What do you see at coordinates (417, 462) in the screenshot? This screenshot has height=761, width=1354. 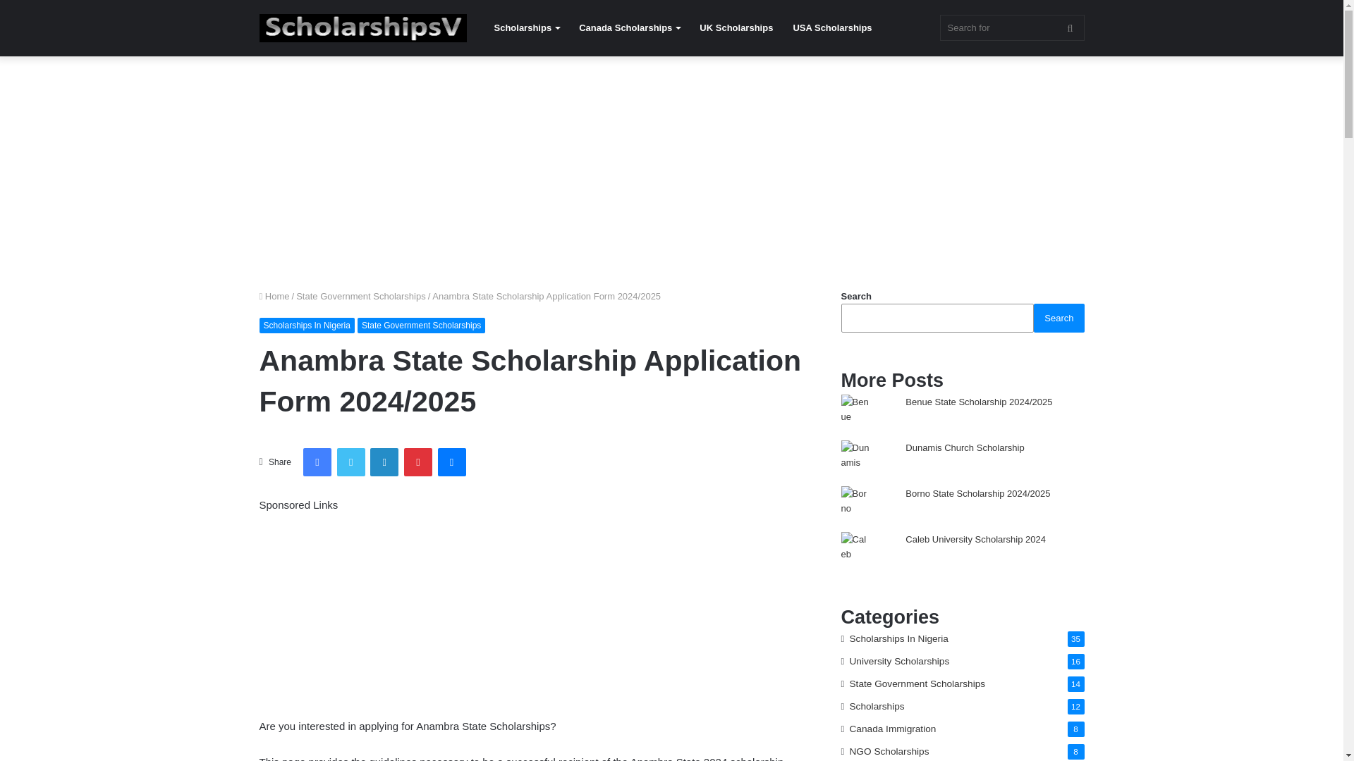 I see `Pinterest` at bounding box center [417, 462].